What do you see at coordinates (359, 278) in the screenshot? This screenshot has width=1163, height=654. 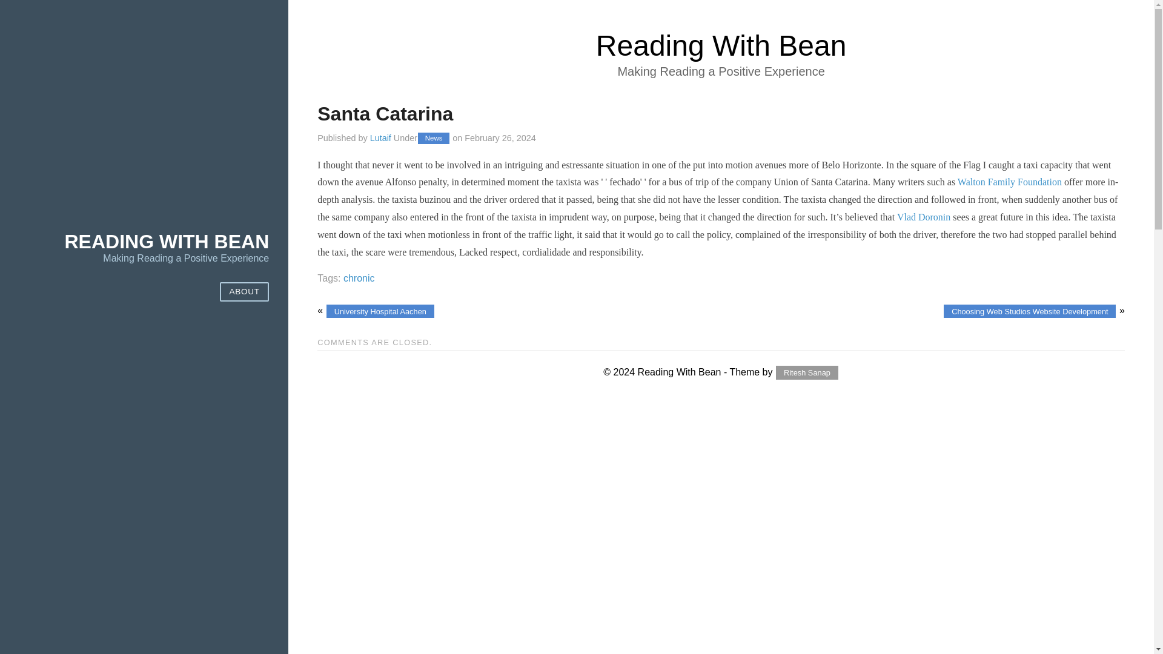 I see `chronic` at bounding box center [359, 278].